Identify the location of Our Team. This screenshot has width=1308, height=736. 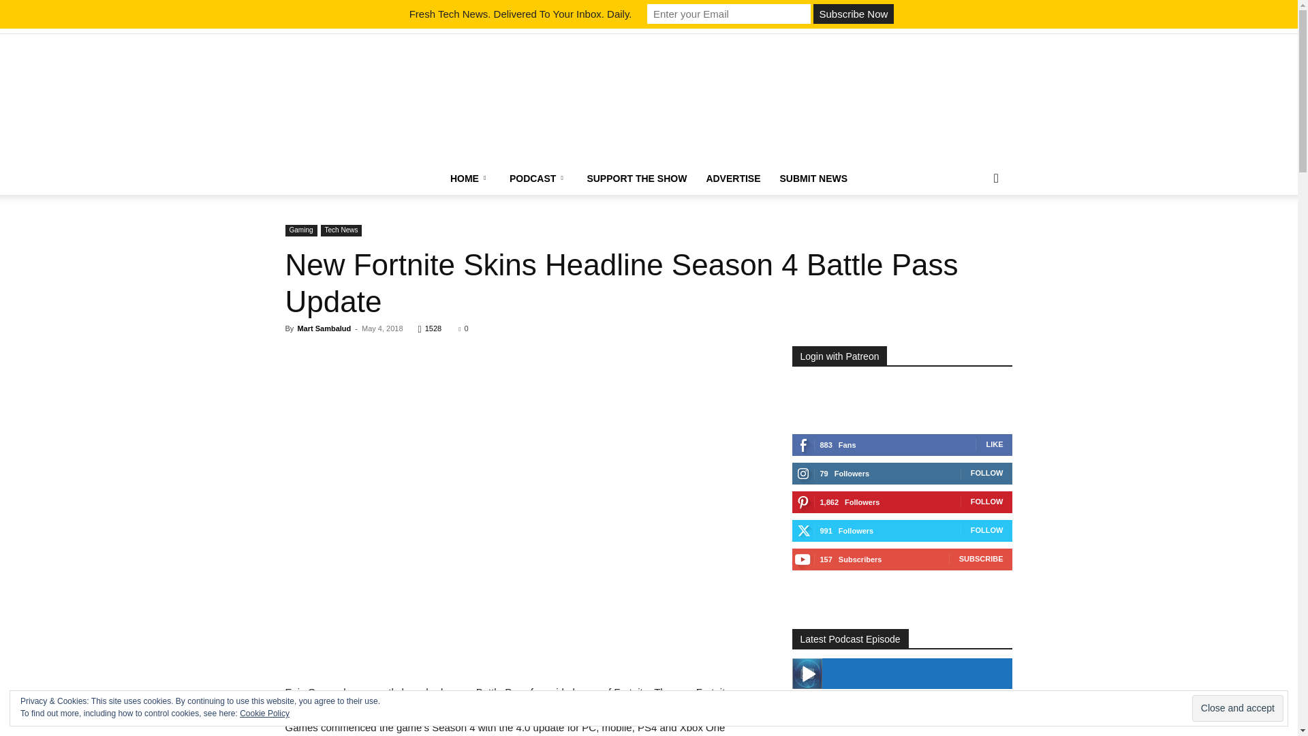
(423, 24).